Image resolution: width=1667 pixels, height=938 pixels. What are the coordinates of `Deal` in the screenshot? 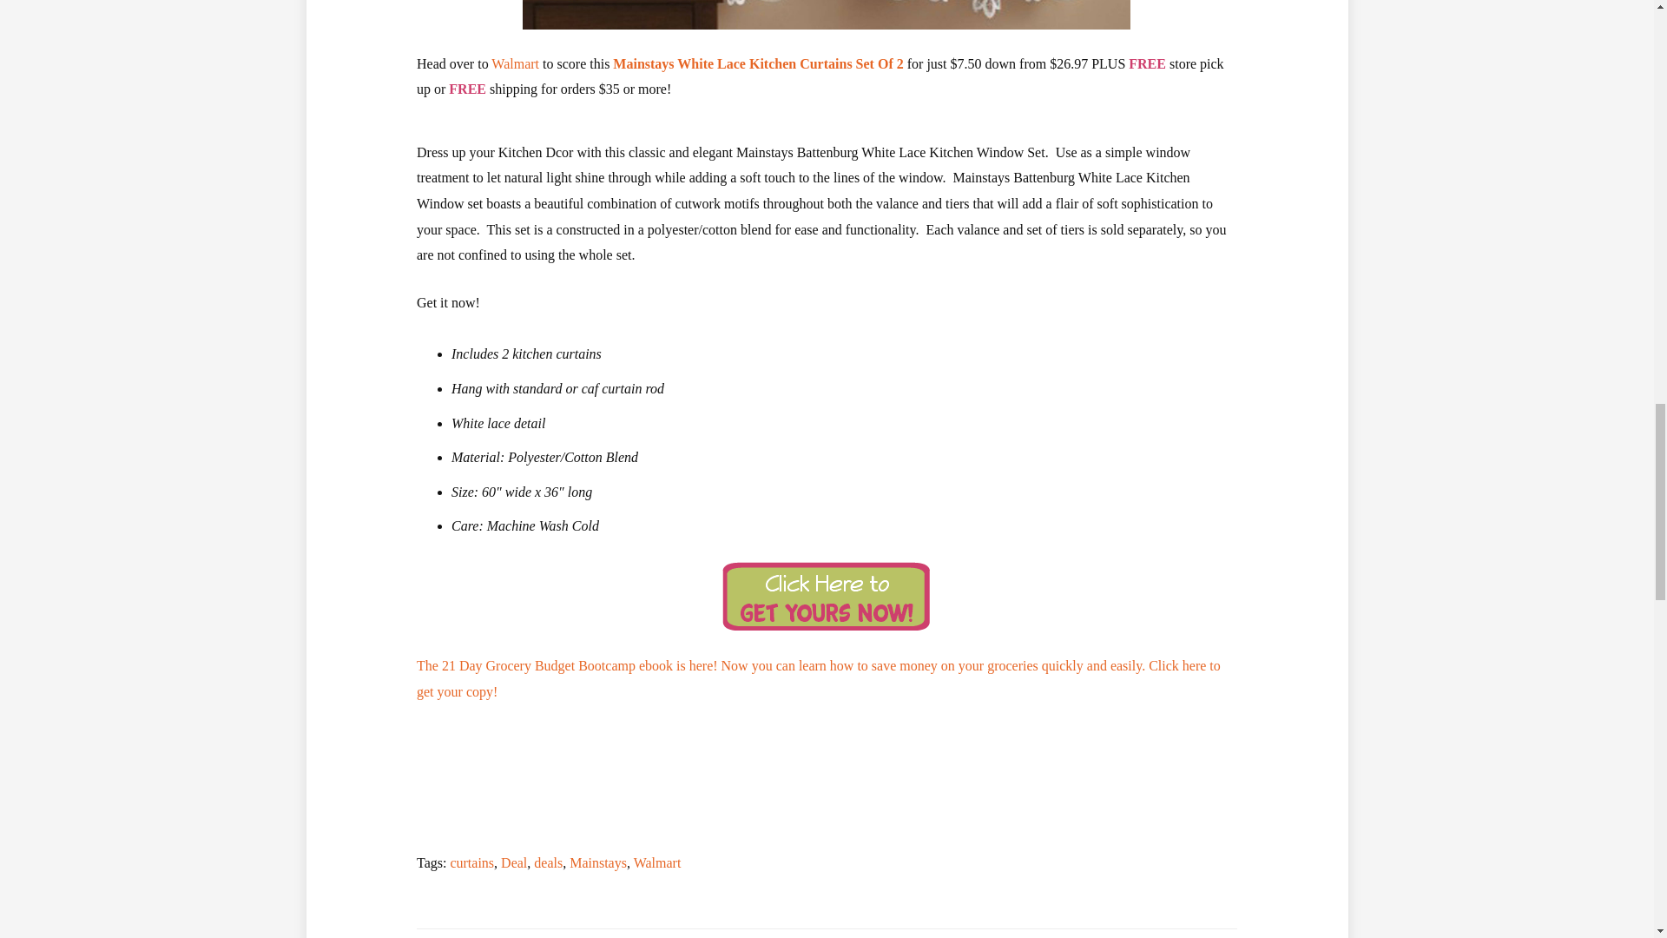 It's located at (514, 862).